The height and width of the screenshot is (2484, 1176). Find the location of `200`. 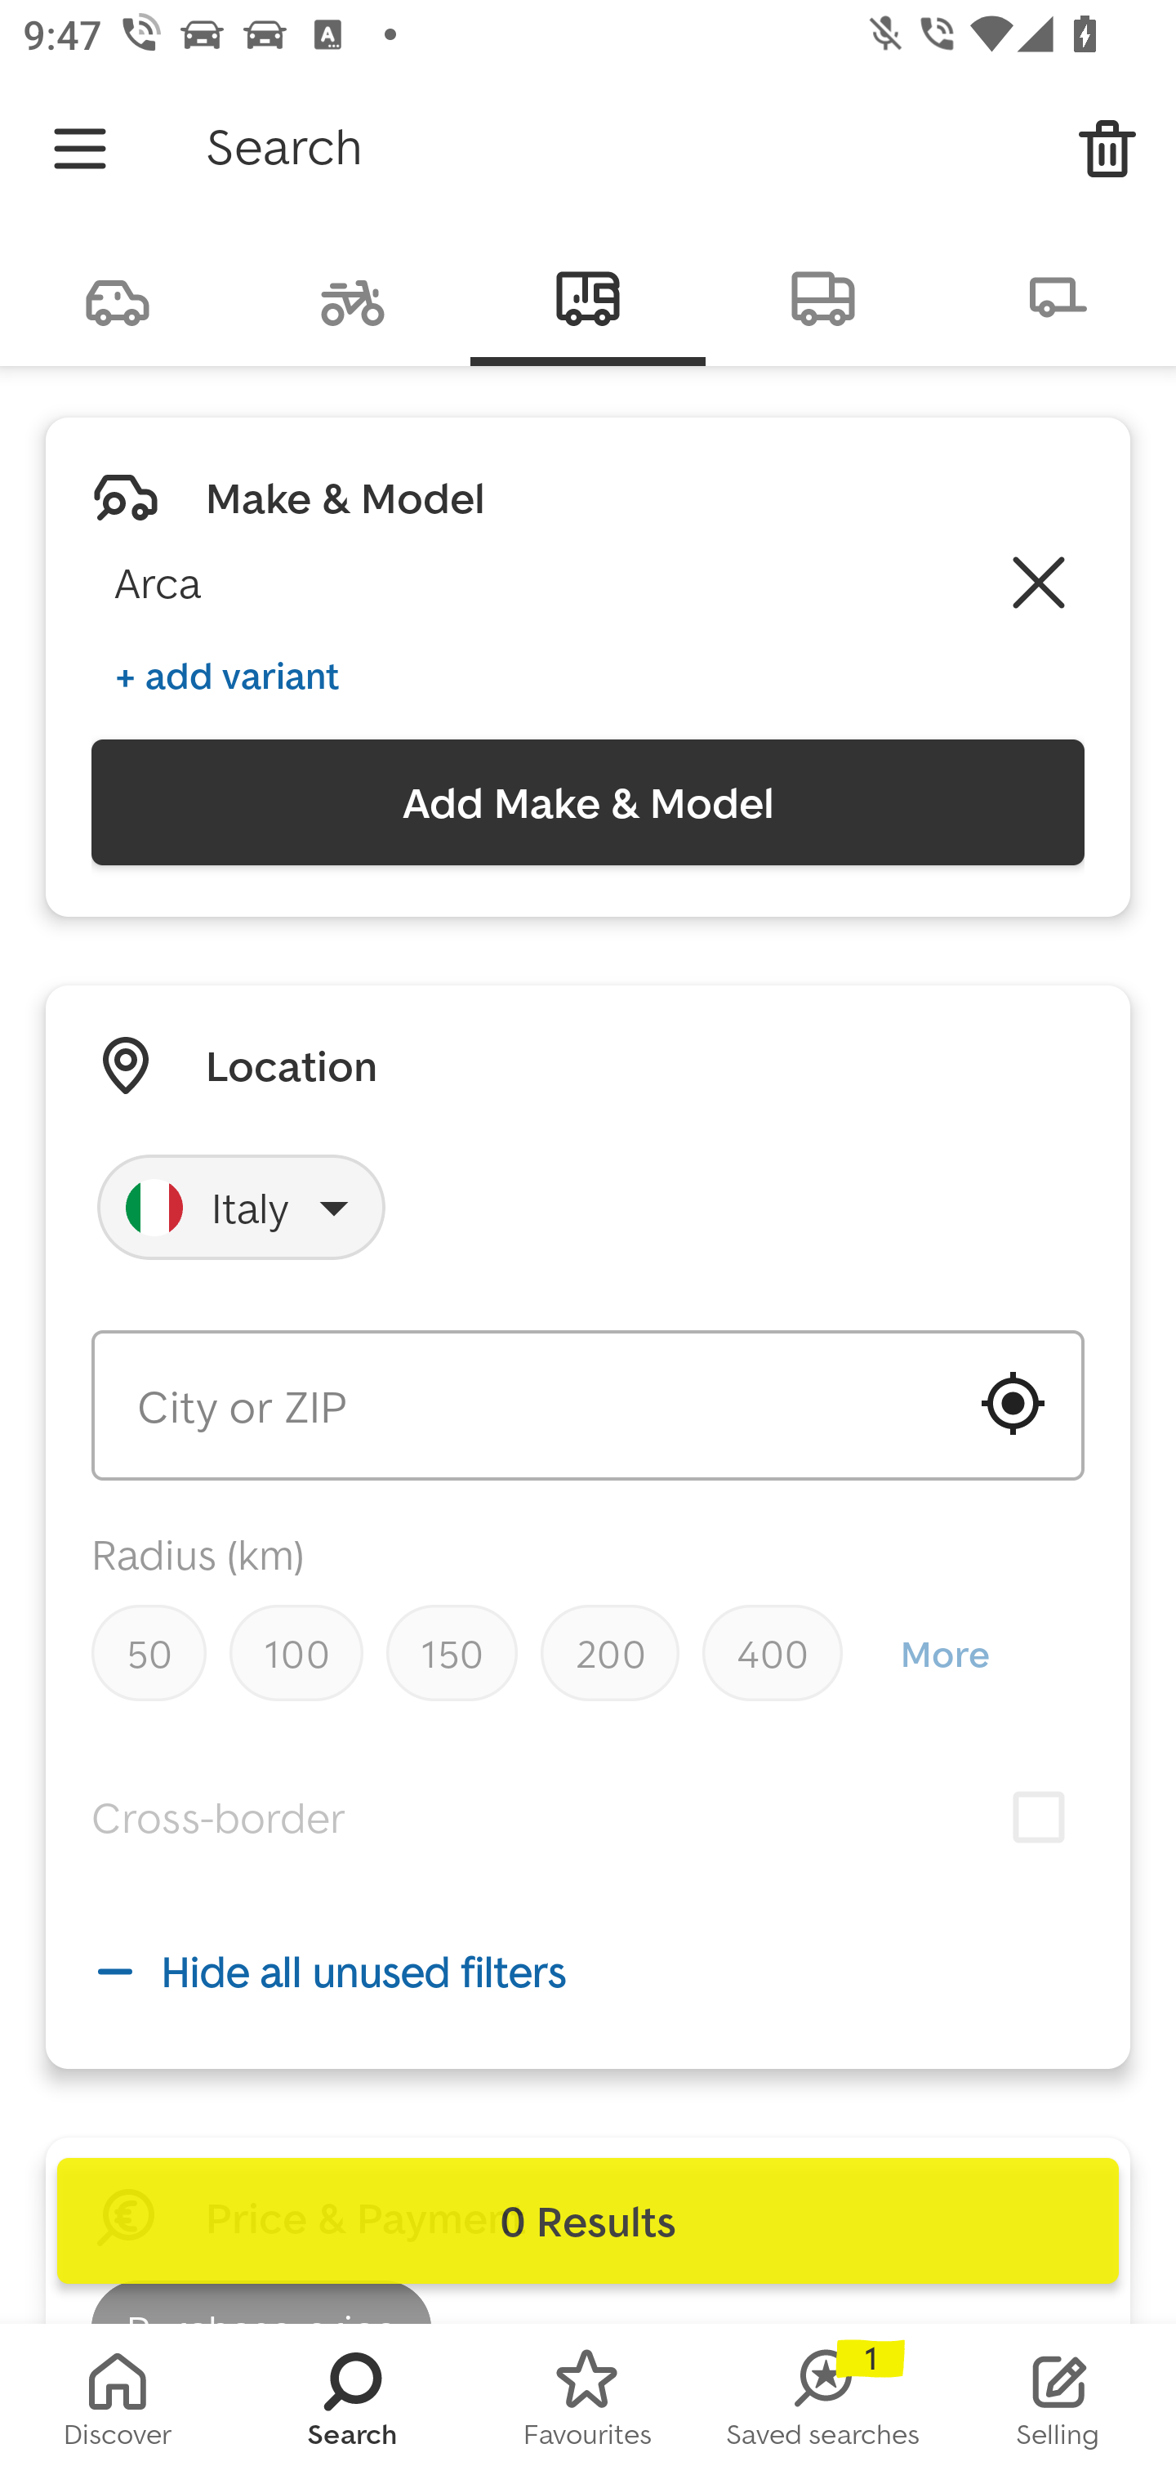

200 is located at coordinates (610, 1652).